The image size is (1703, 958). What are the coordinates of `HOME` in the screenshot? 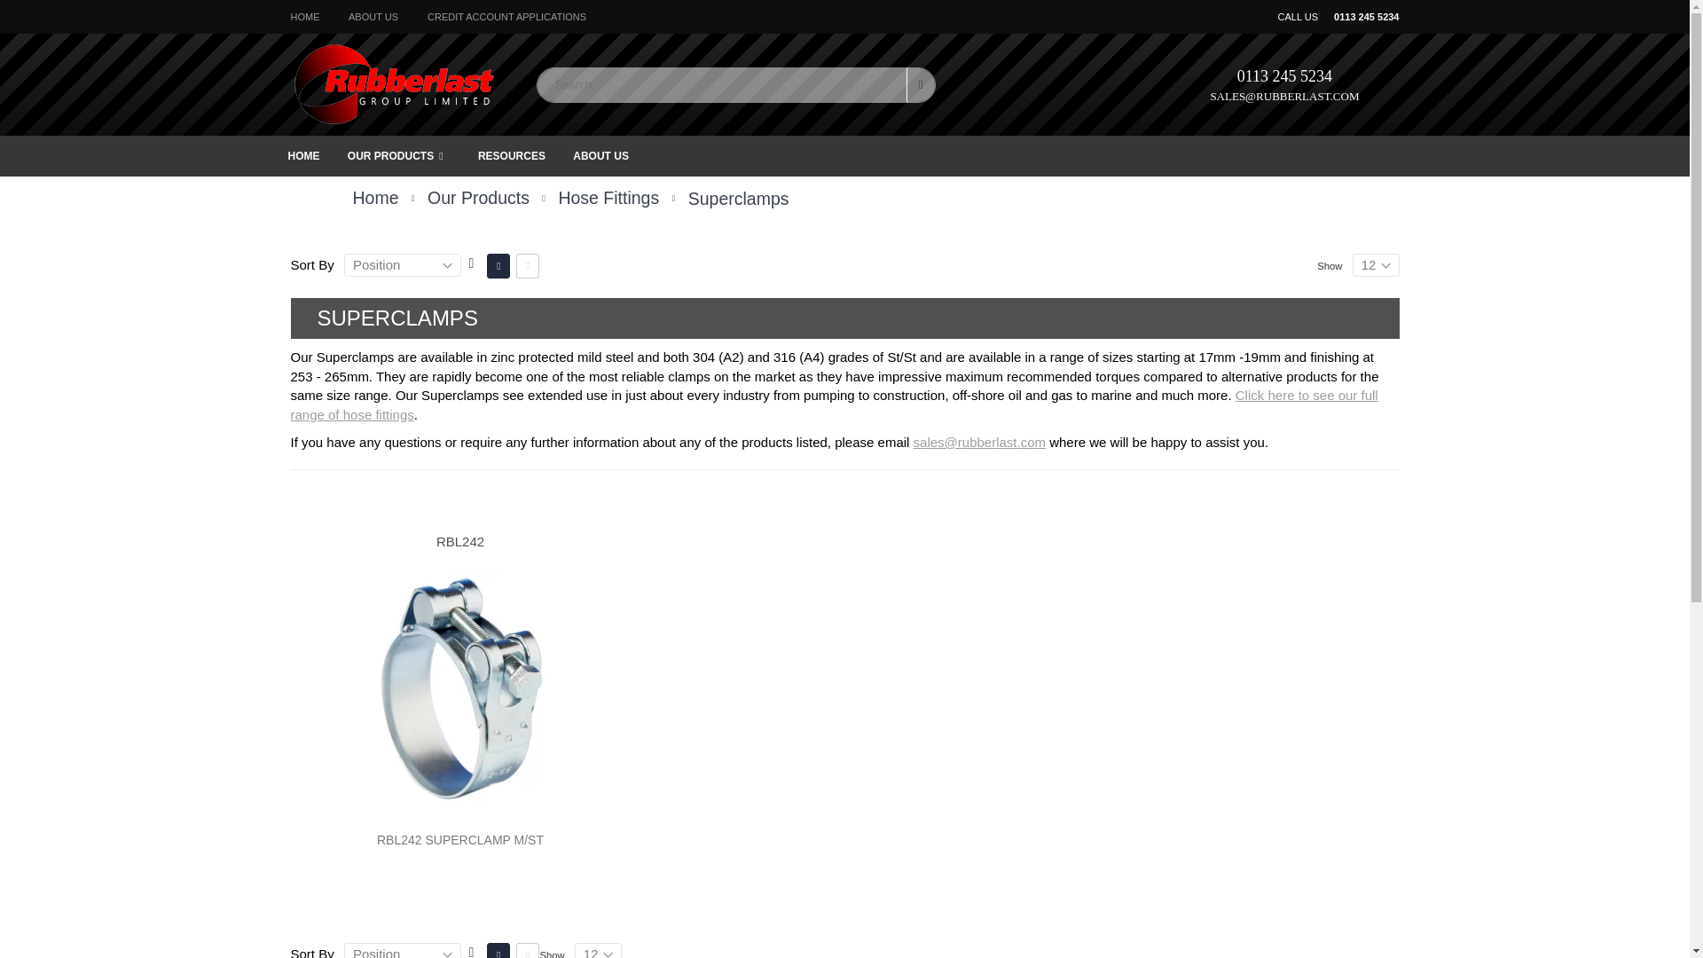 It's located at (303, 156).